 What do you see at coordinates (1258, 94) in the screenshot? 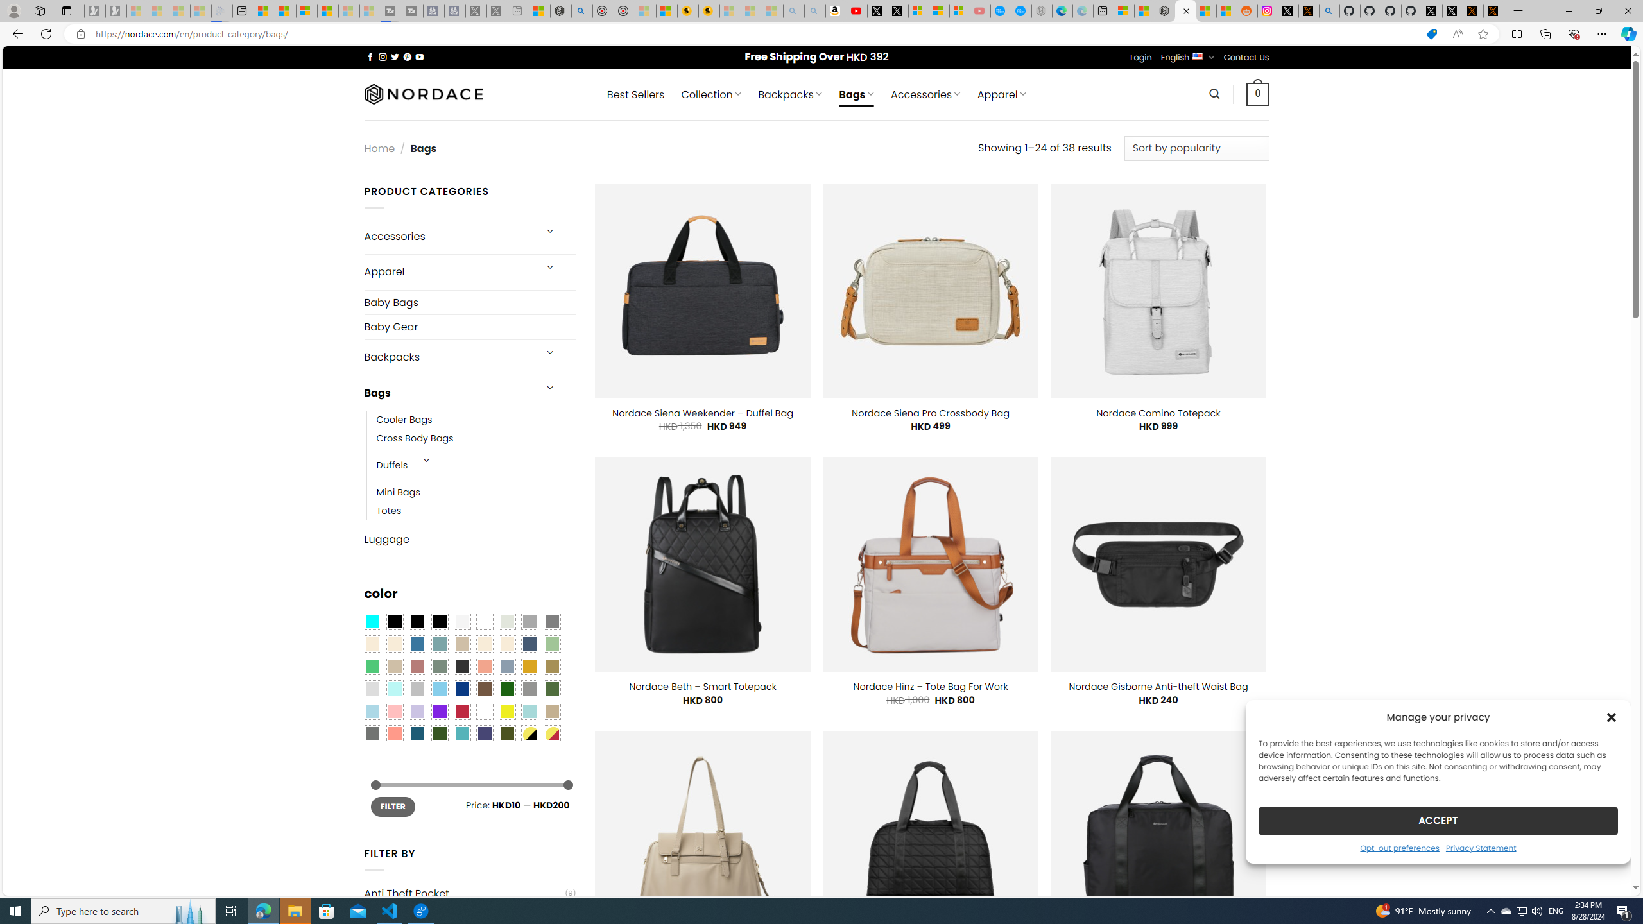
I see `  0  ` at bounding box center [1258, 94].